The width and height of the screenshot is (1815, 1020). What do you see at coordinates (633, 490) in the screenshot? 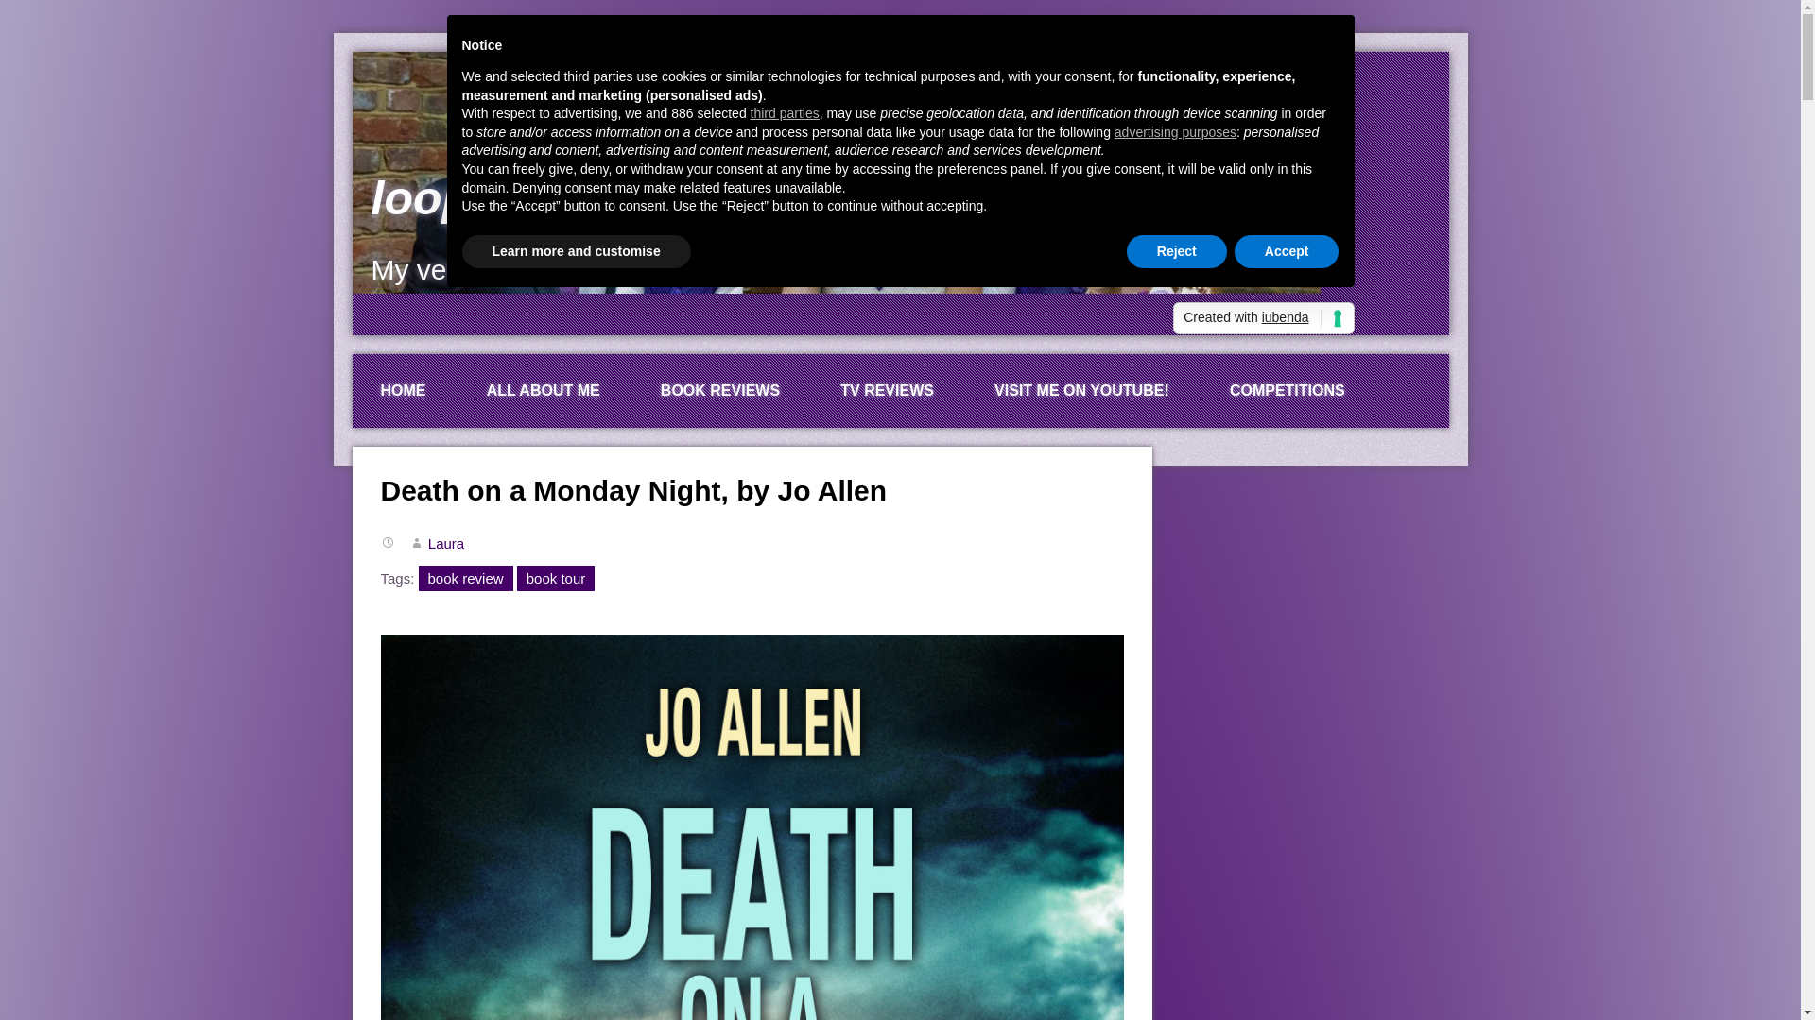
I see `Permalink to Death on a Monday Night, by Jo Allen` at bounding box center [633, 490].